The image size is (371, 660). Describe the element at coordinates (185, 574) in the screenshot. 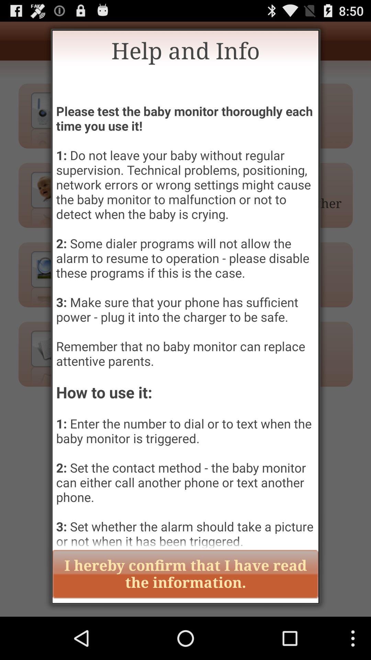

I see `launch the icon below the please test the` at that location.